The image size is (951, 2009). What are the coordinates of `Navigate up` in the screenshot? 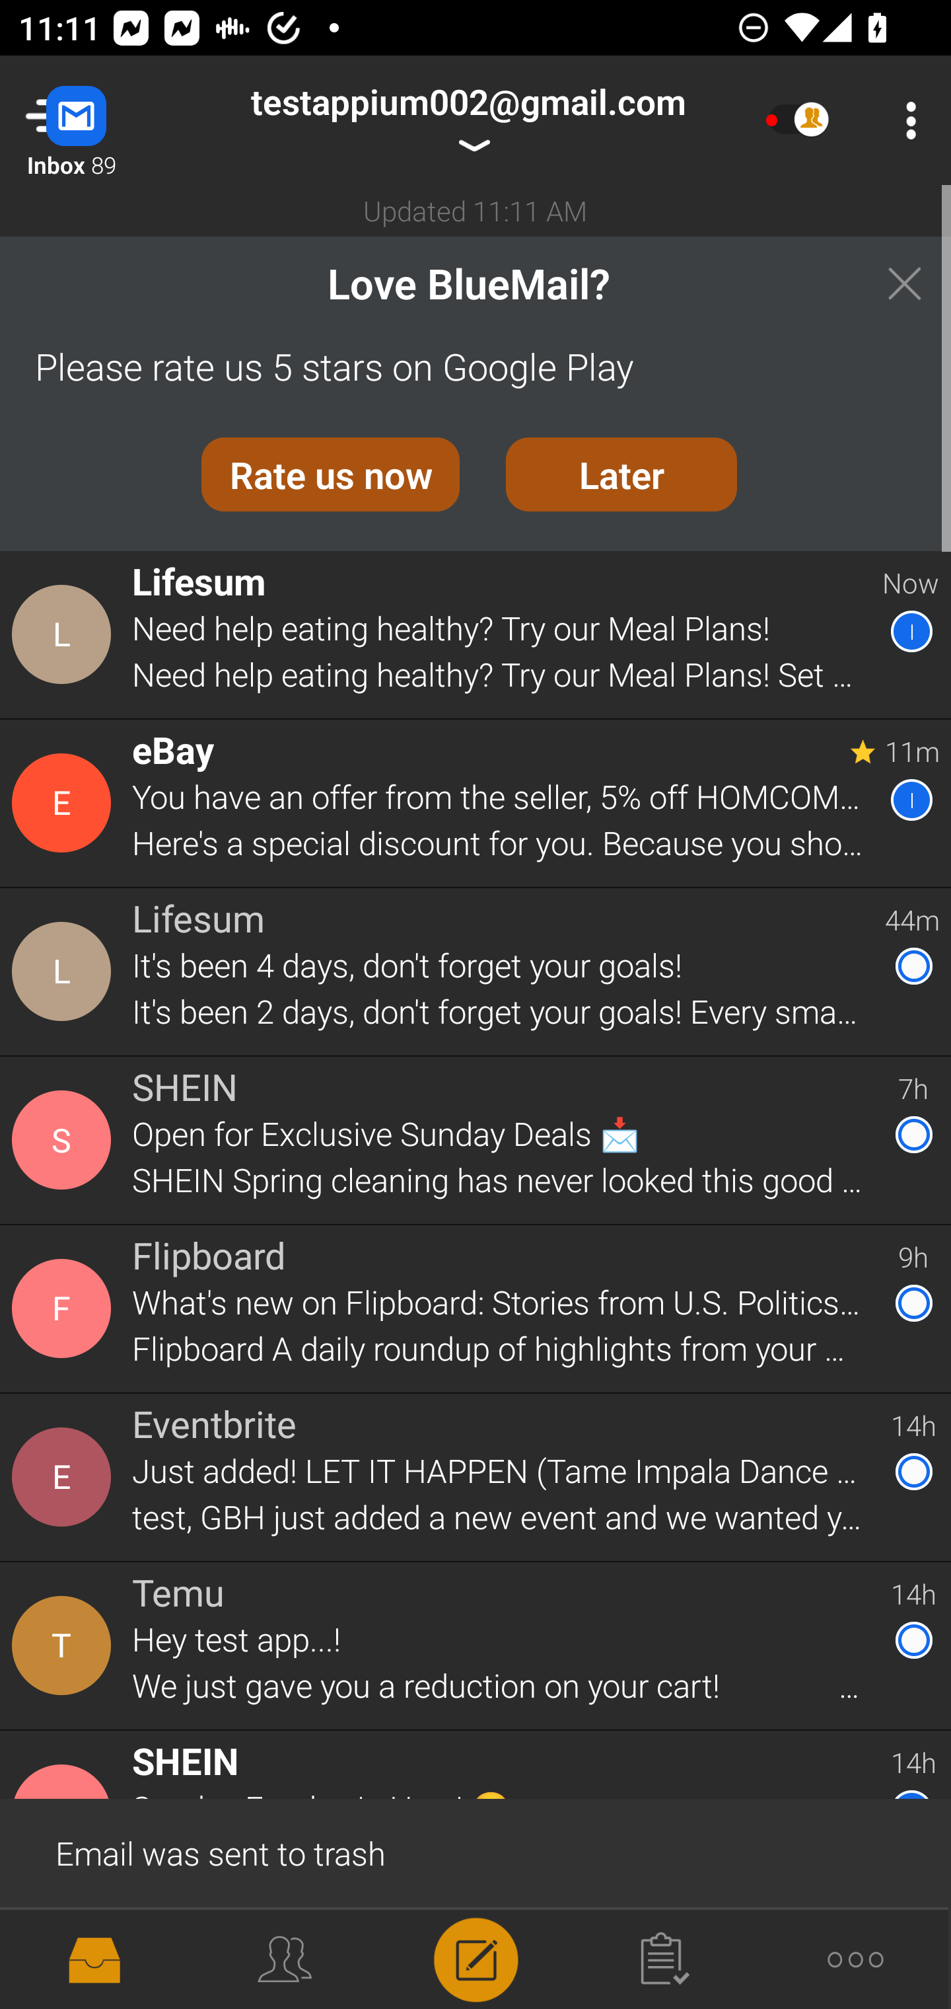 It's located at (104, 120).